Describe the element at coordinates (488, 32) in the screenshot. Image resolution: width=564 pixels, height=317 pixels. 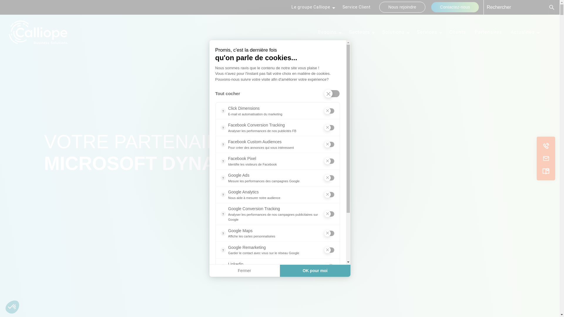
I see `Partenaires` at that location.